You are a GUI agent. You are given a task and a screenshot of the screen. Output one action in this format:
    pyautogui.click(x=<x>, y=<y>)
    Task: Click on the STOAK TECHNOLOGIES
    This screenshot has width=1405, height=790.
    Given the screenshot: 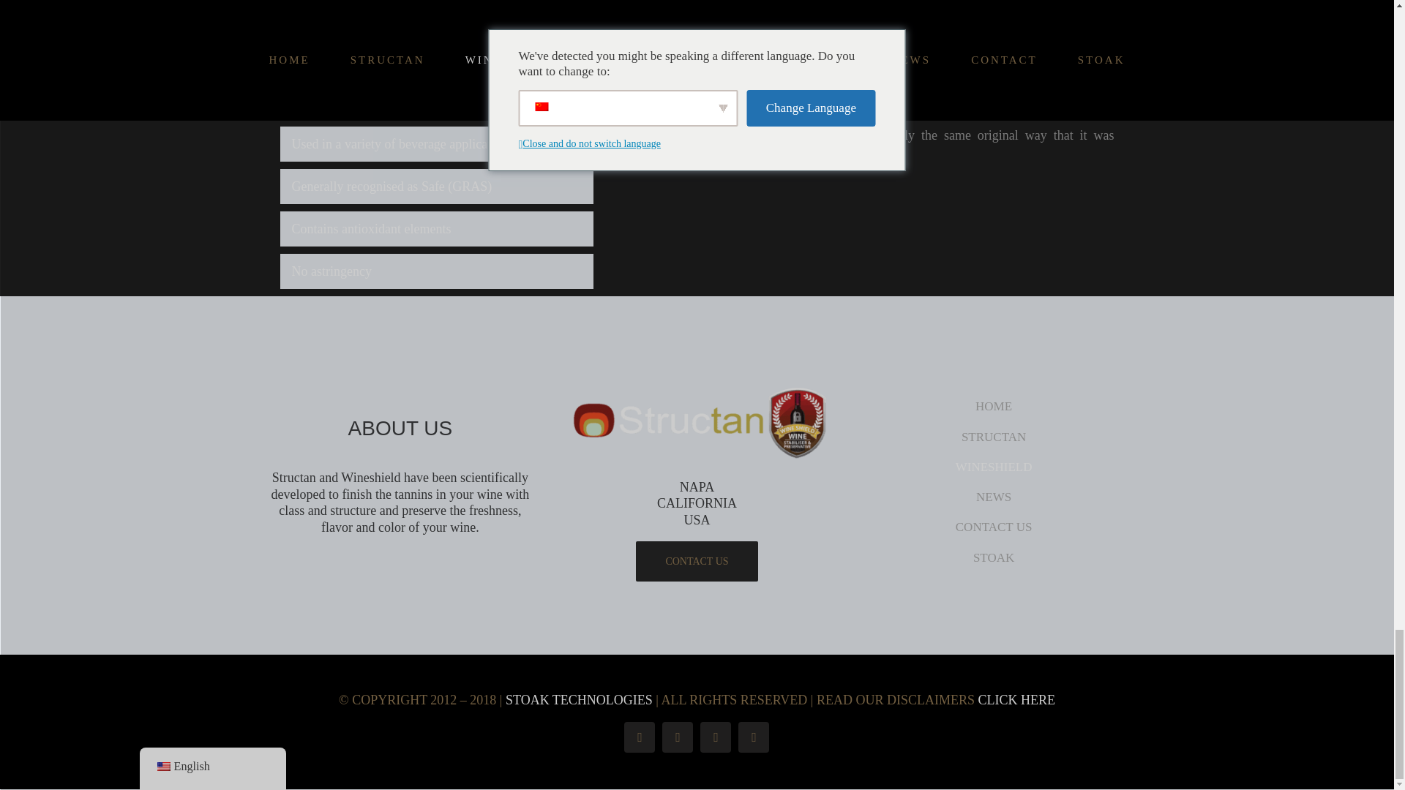 What is the action you would take?
    pyautogui.click(x=580, y=699)
    